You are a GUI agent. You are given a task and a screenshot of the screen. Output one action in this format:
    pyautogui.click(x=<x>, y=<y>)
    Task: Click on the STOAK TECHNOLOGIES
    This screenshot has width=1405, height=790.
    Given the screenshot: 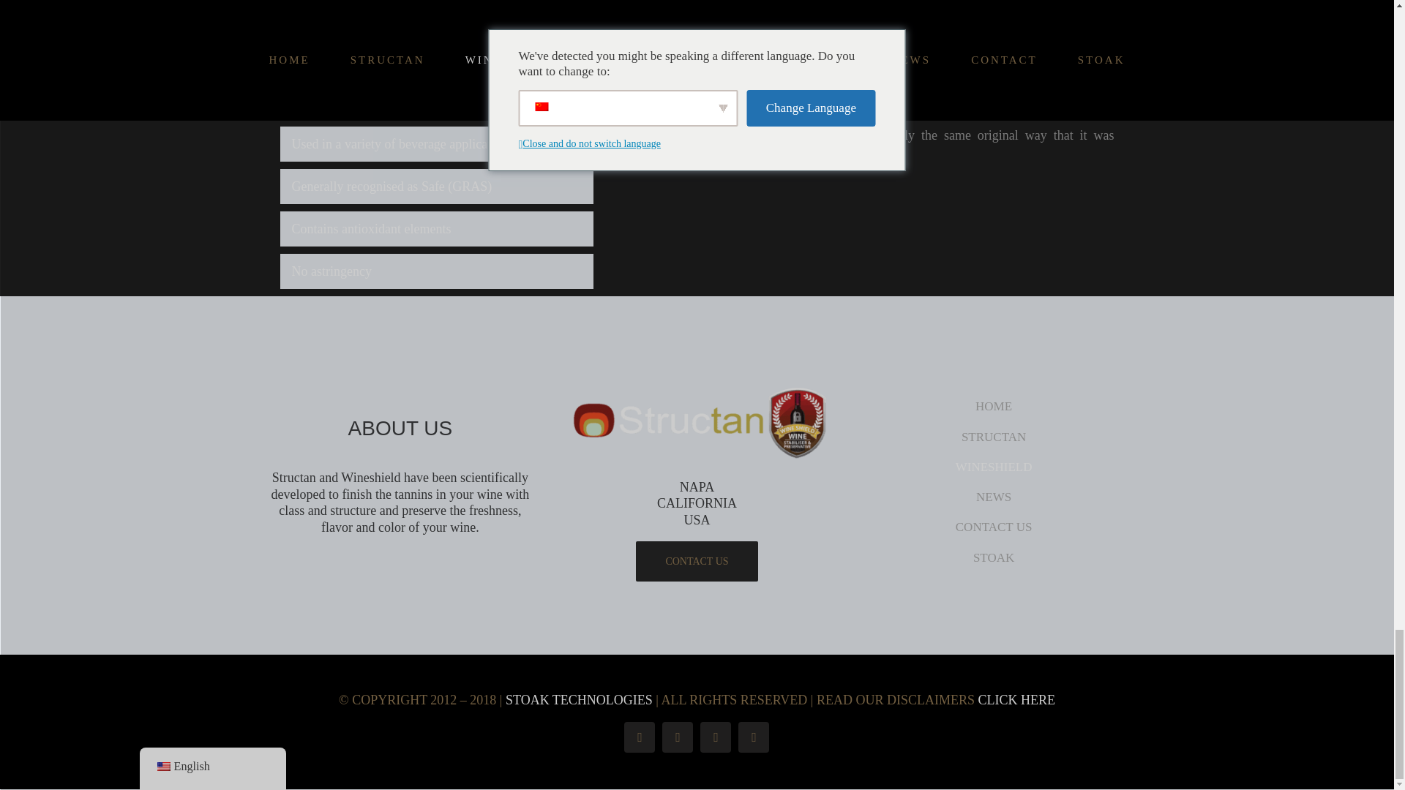 What is the action you would take?
    pyautogui.click(x=580, y=699)
    